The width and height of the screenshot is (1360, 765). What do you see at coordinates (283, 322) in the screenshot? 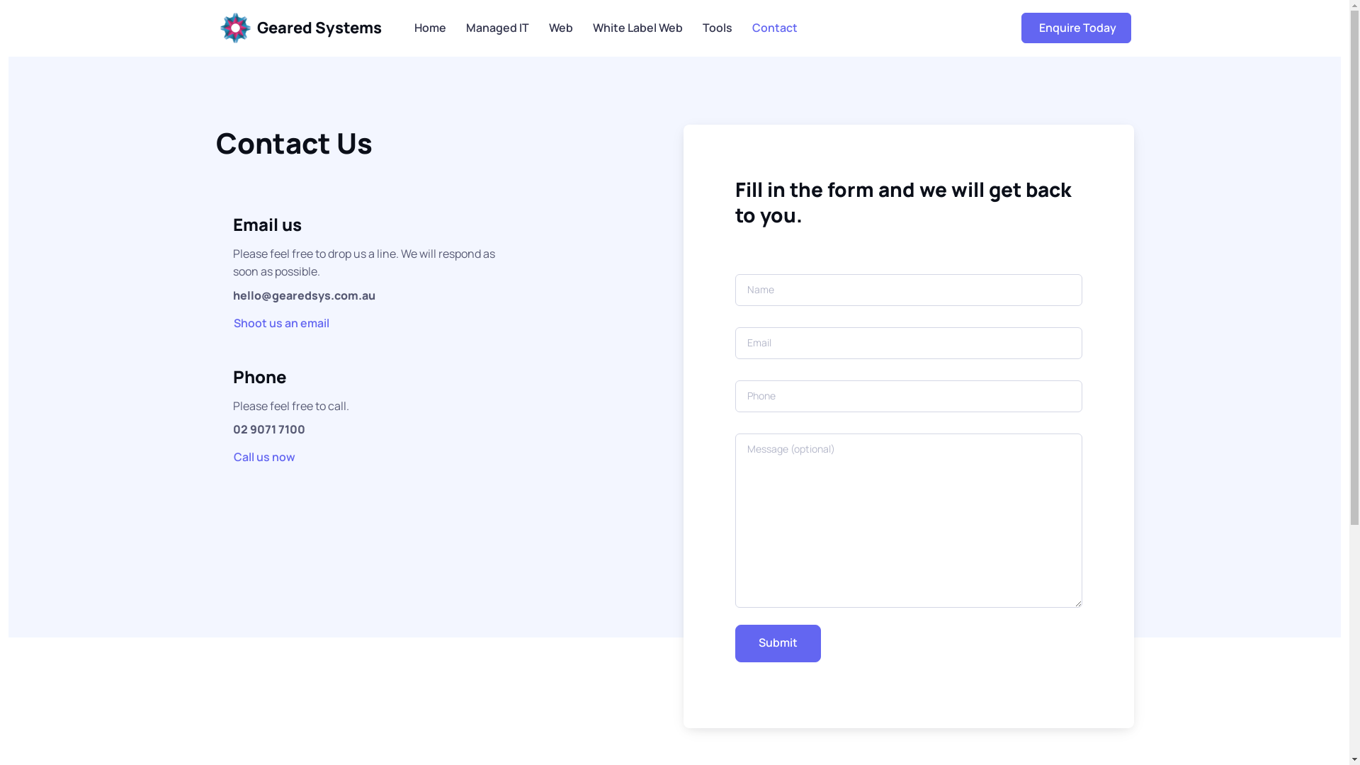
I see `Shoot us an email` at bounding box center [283, 322].